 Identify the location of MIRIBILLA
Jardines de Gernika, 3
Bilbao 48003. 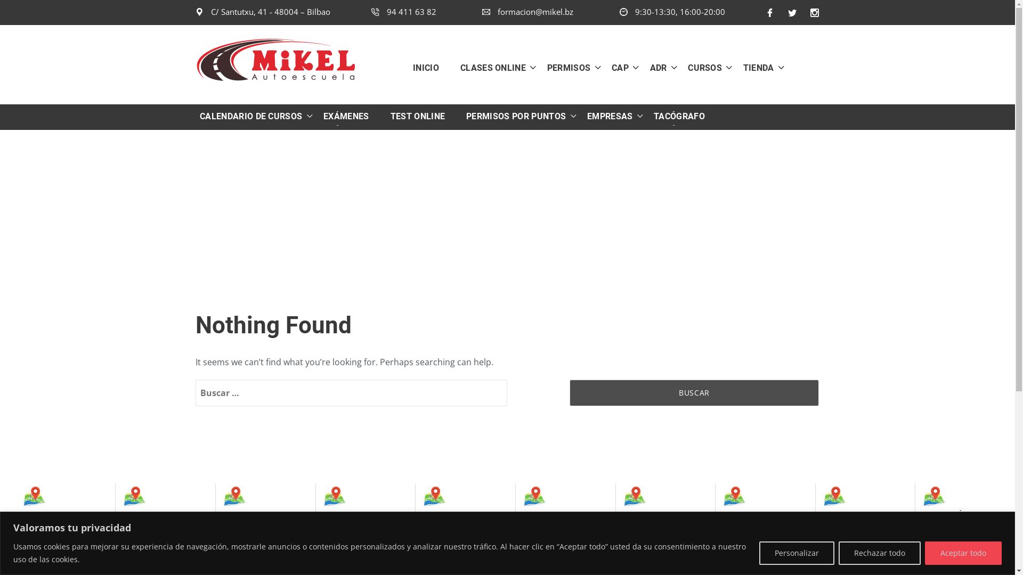
(358, 520).